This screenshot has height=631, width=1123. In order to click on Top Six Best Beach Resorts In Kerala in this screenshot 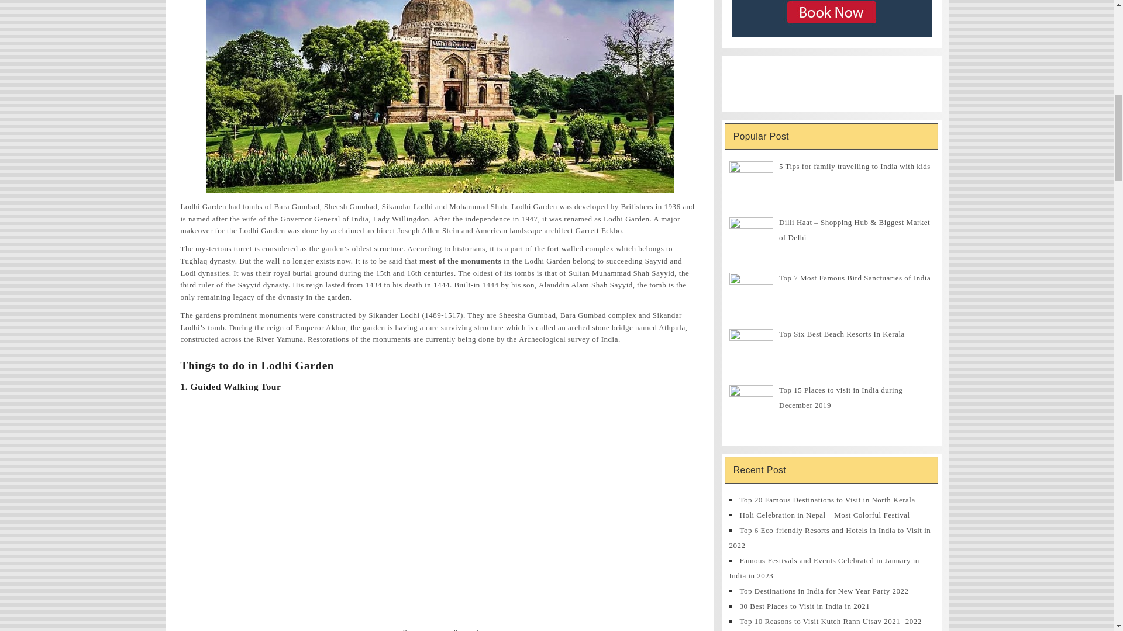, I will do `click(842, 333)`.